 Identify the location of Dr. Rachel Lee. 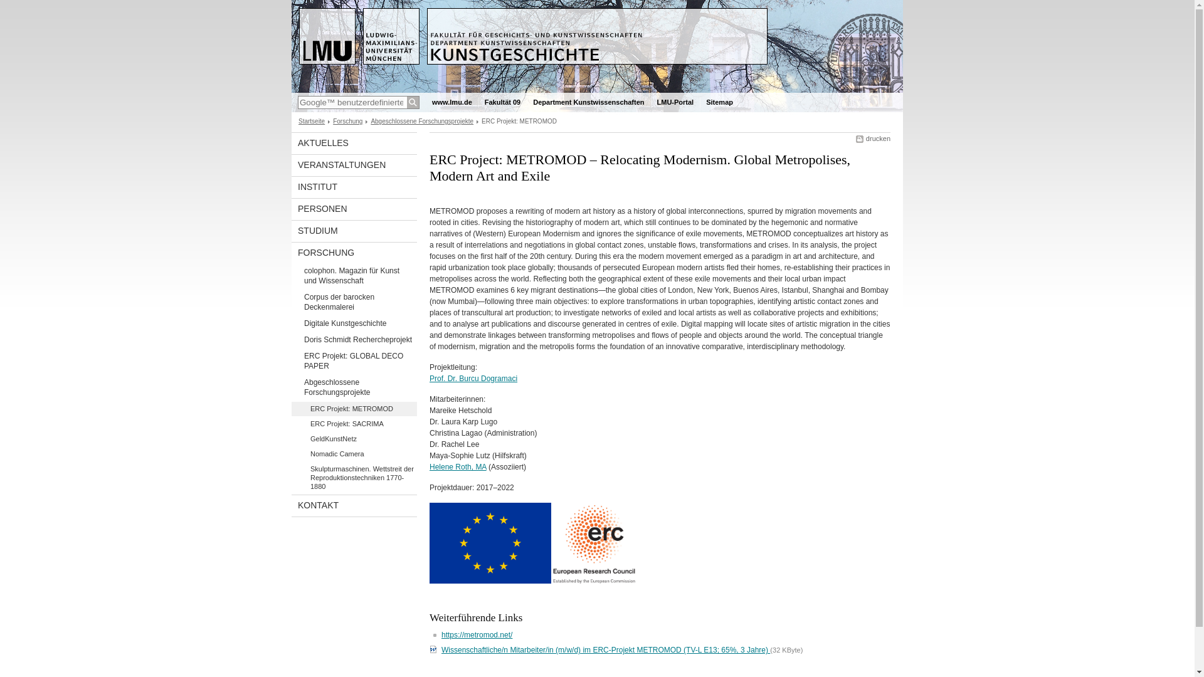
(454, 444).